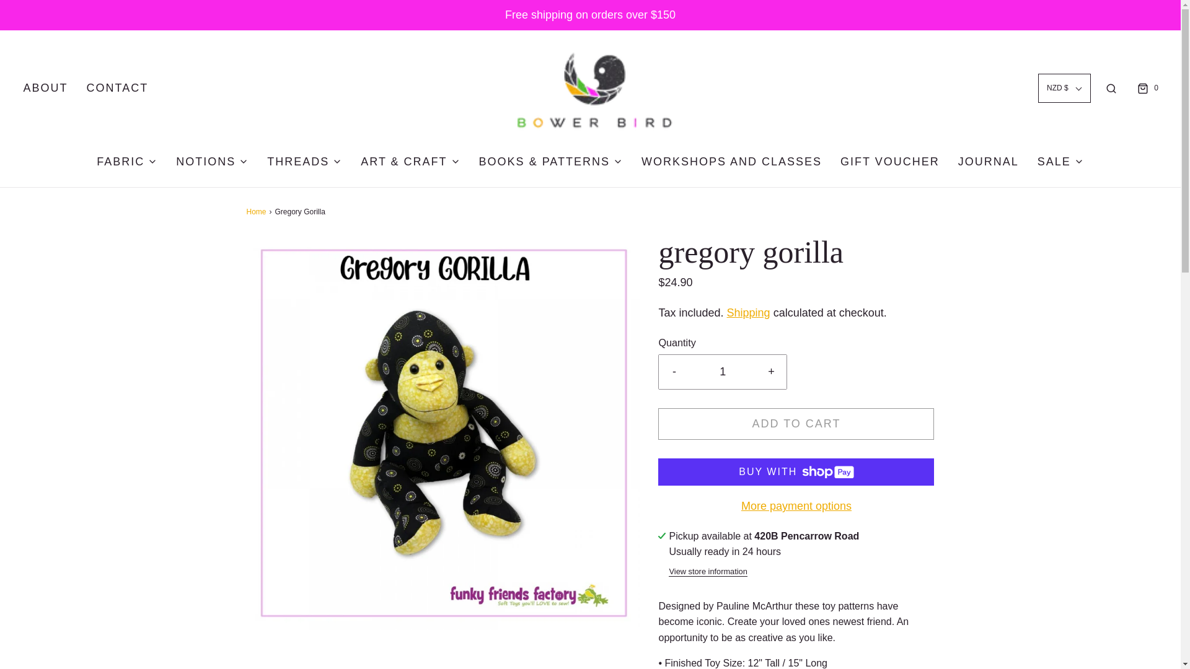  Describe the element at coordinates (1111, 88) in the screenshot. I see `Search` at that location.